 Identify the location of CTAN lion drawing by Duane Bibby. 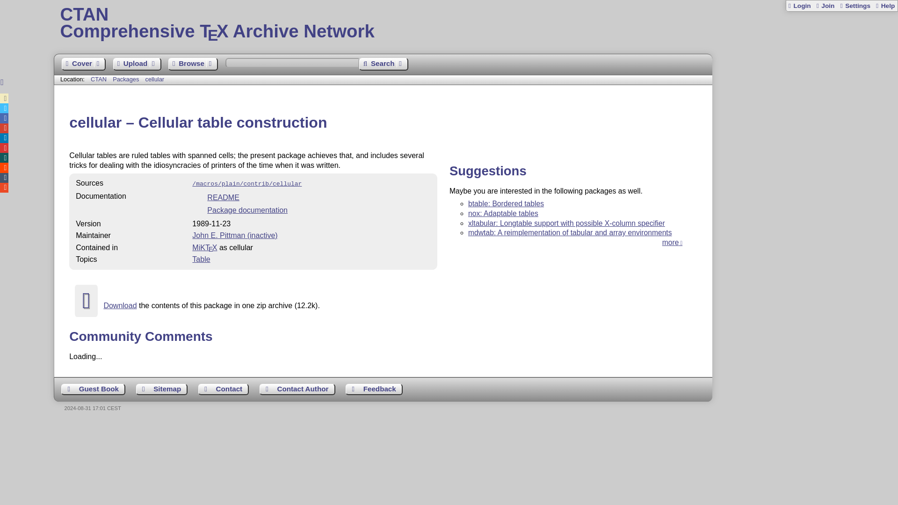
(842, 113).